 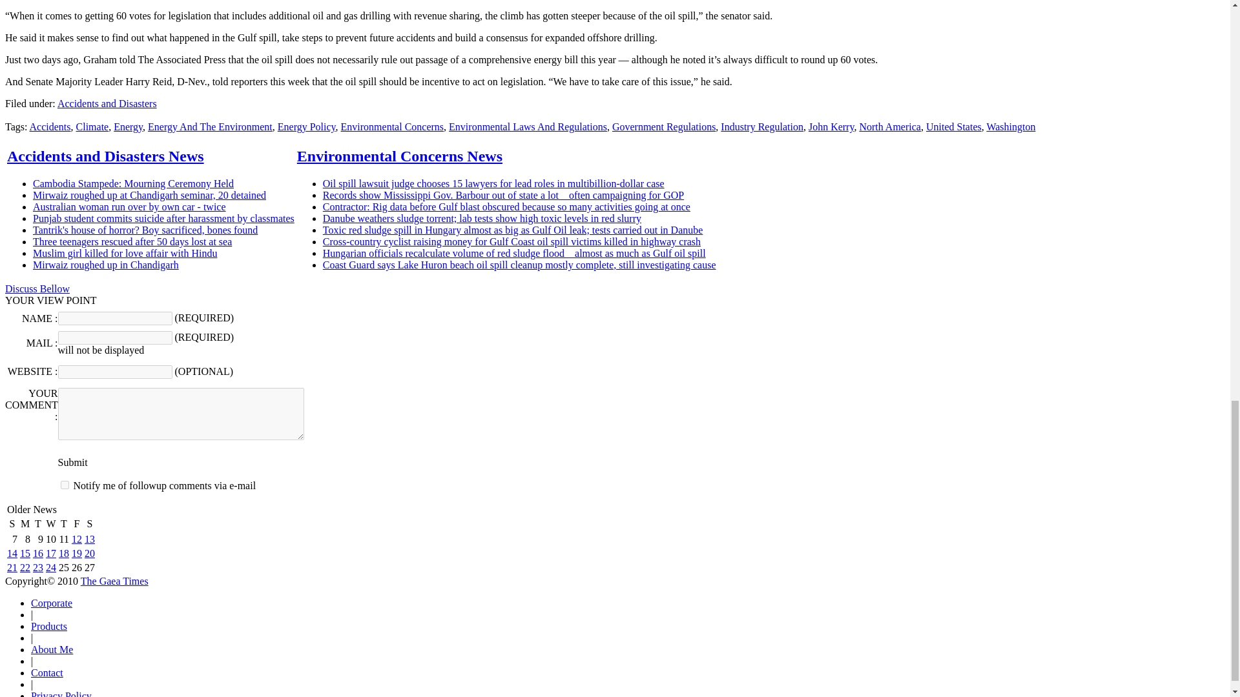 What do you see at coordinates (128, 126) in the screenshot?
I see `Energy` at bounding box center [128, 126].